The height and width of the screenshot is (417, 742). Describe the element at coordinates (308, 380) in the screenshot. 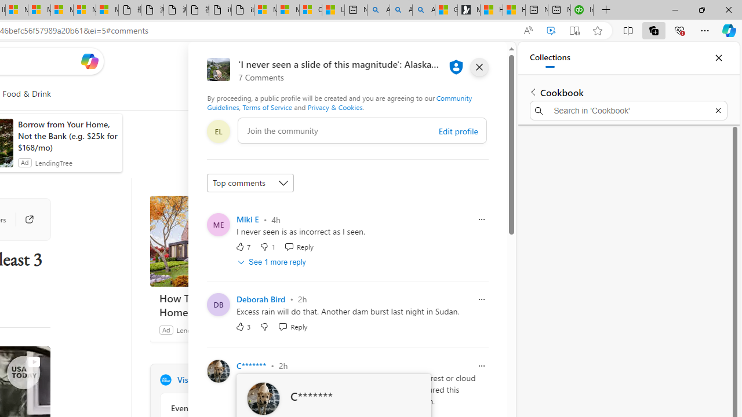

I see `Visit USA TODAY website` at that location.